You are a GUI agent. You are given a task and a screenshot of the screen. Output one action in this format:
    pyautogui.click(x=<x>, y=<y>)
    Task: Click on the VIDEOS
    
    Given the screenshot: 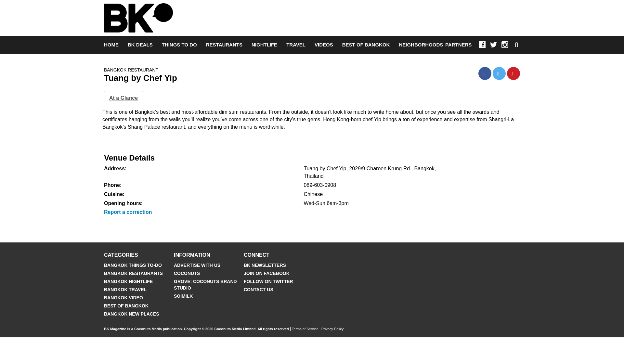 What is the action you would take?
    pyautogui.click(x=324, y=45)
    